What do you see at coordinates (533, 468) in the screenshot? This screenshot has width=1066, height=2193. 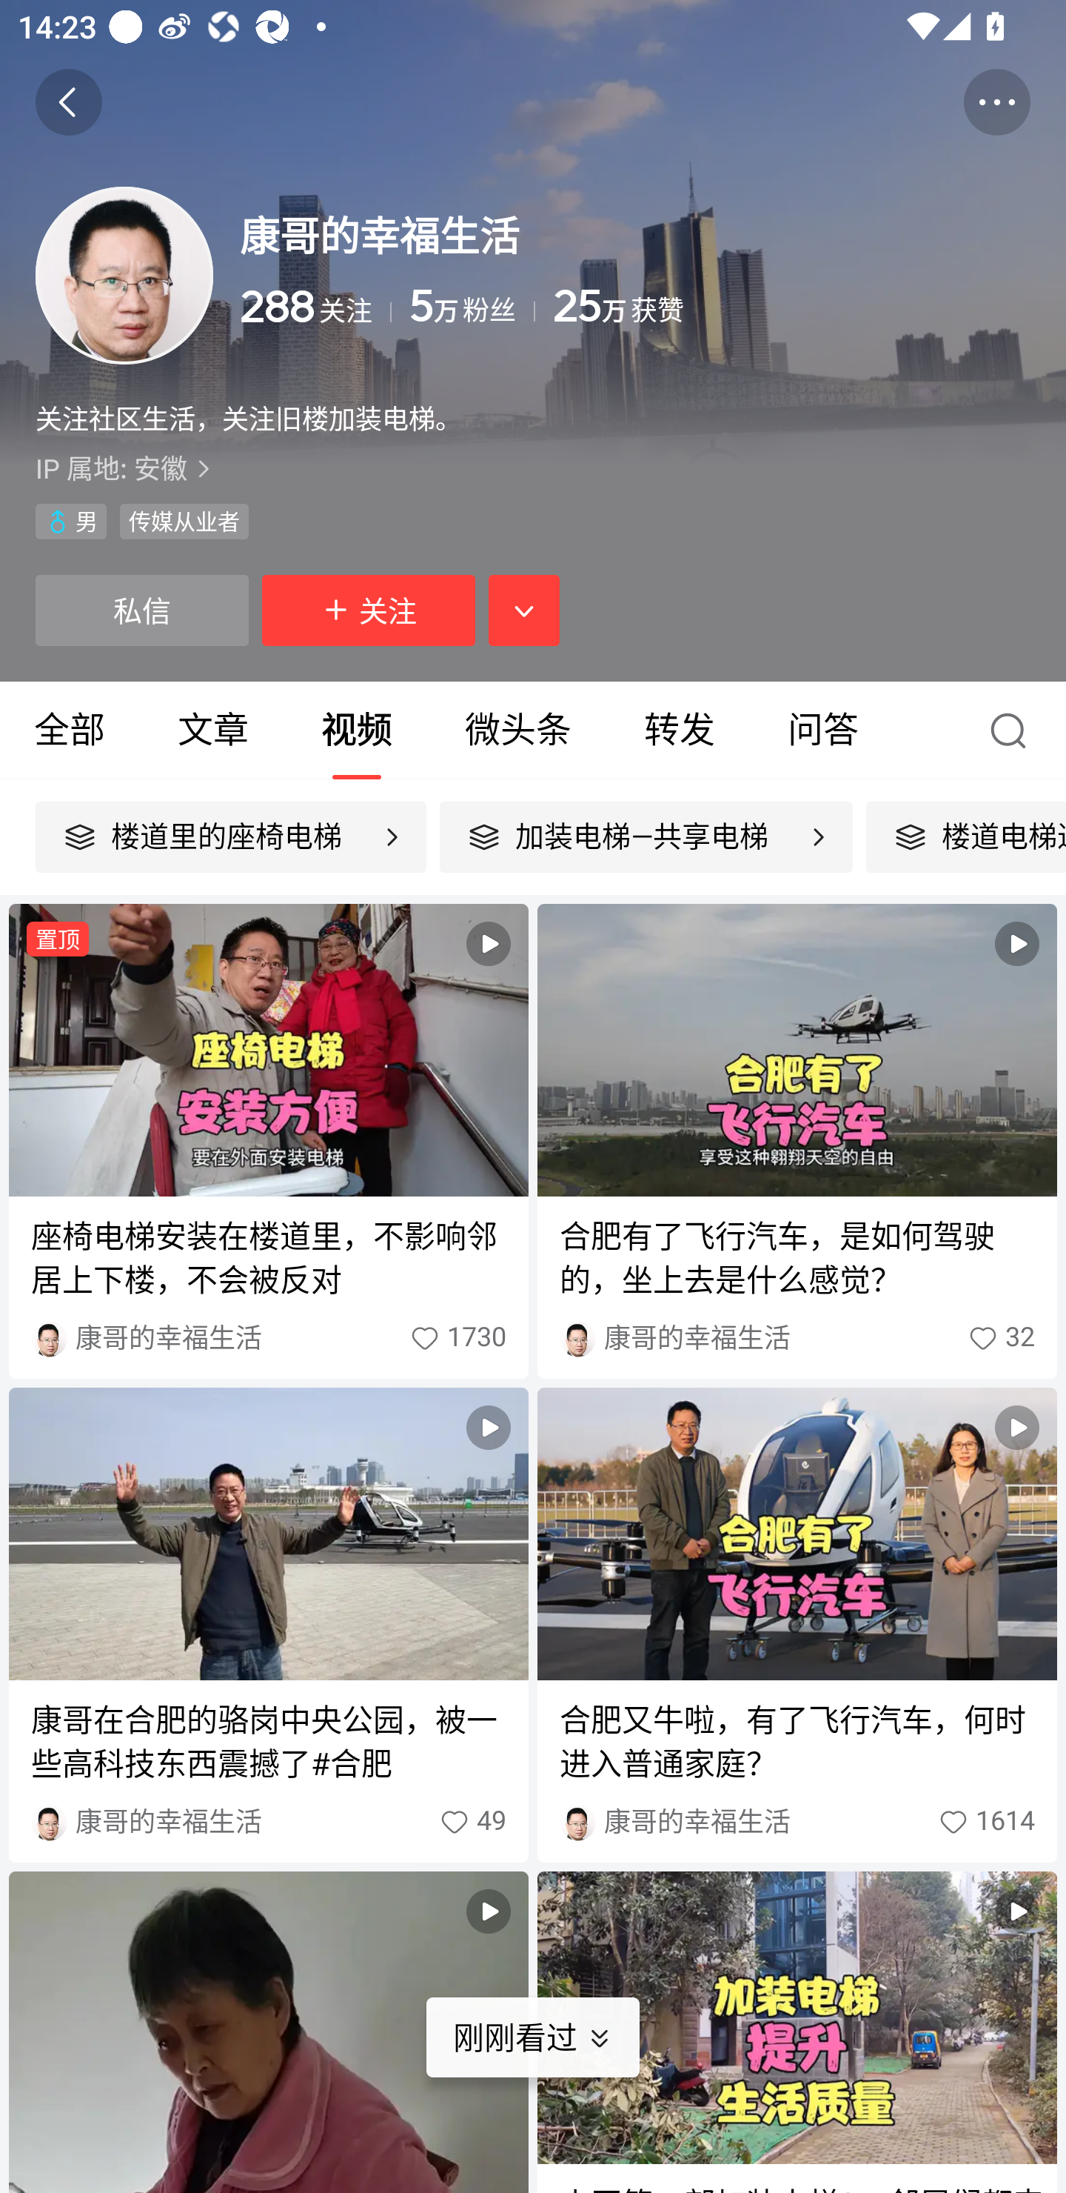 I see `IP 属地: 安徽` at bounding box center [533, 468].